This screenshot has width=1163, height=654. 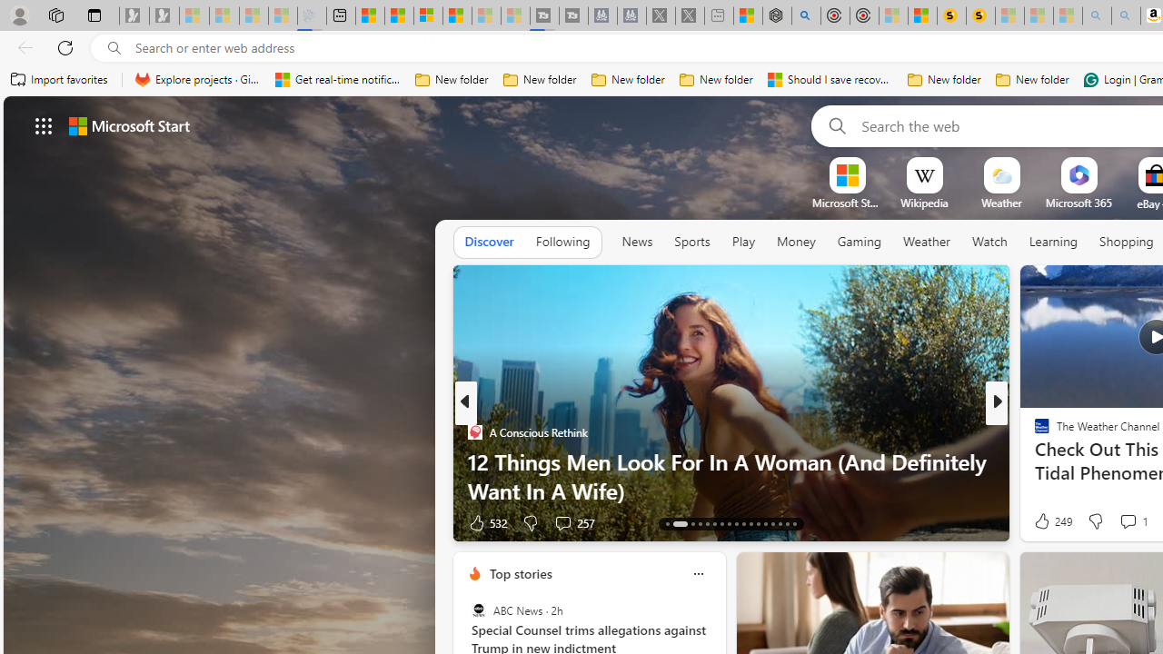 What do you see at coordinates (691, 242) in the screenshot?
I see `Sports` at bounding box center [691, 242].